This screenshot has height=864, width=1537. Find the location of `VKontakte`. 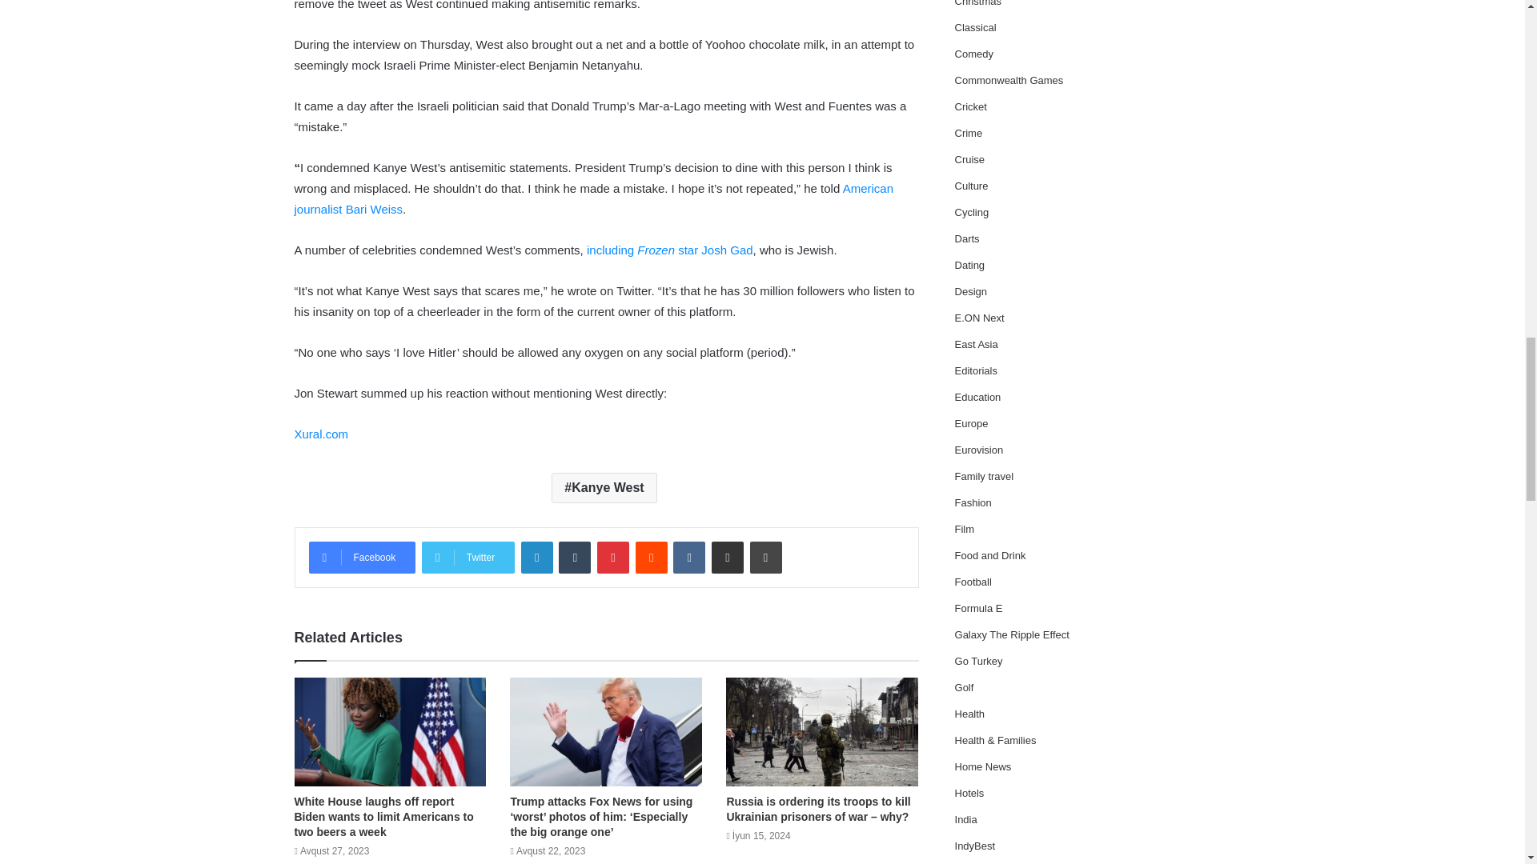

VKontakte is located at coordinates (688, 558).